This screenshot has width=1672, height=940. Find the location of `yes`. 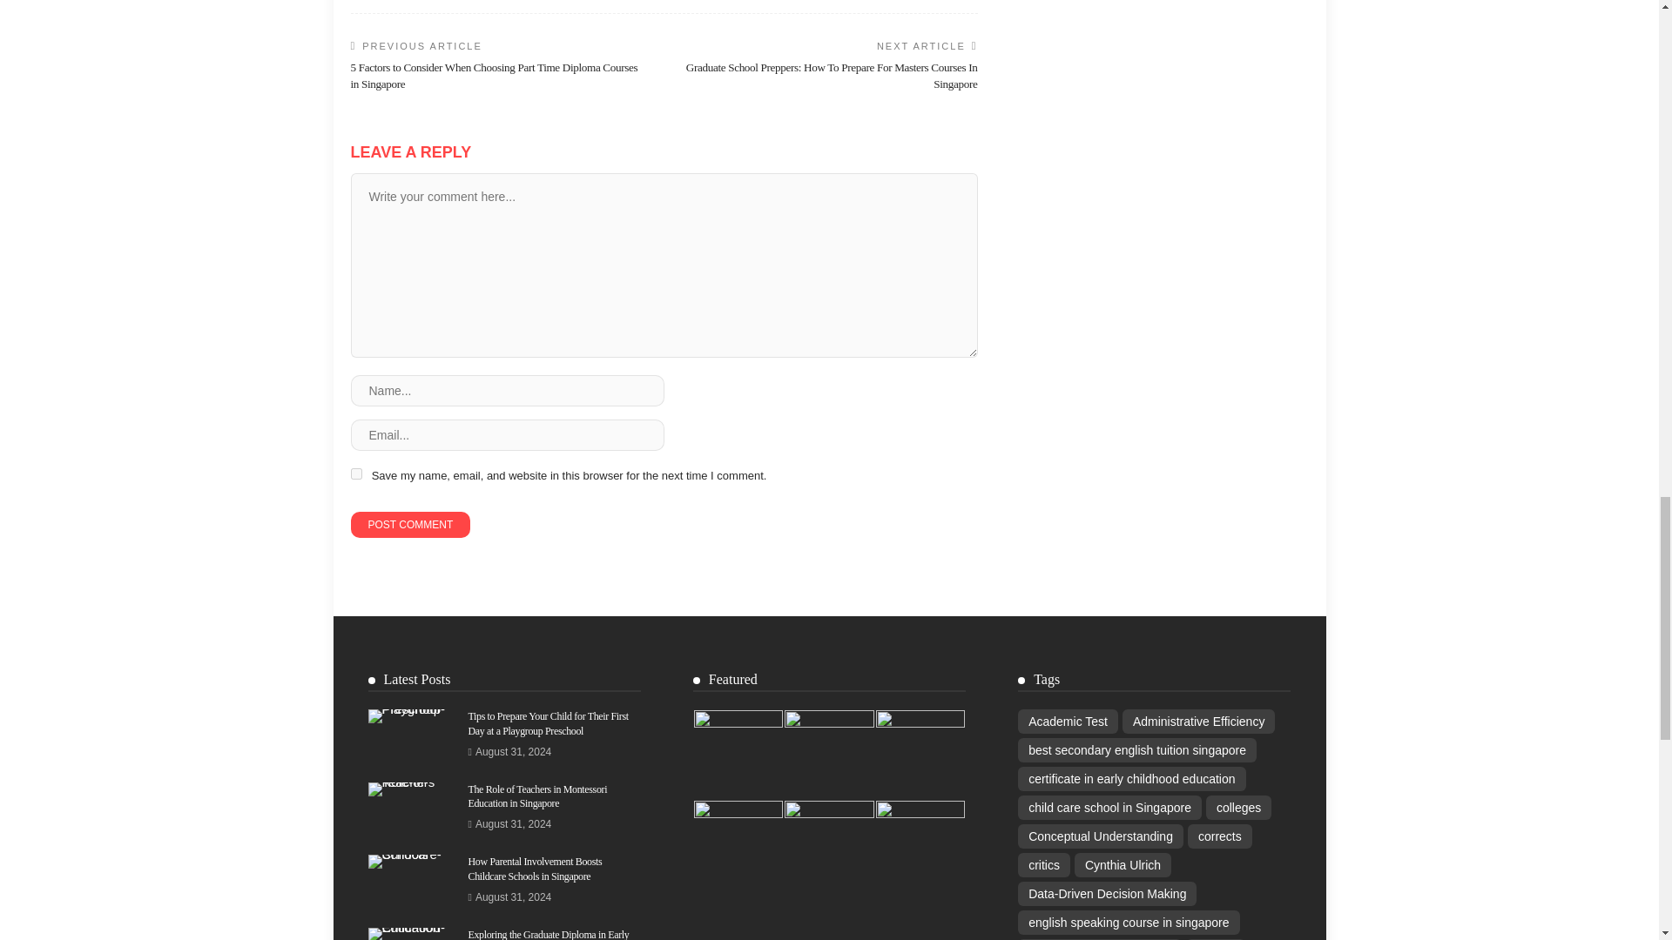

yes is located at coordinates (355, 473).